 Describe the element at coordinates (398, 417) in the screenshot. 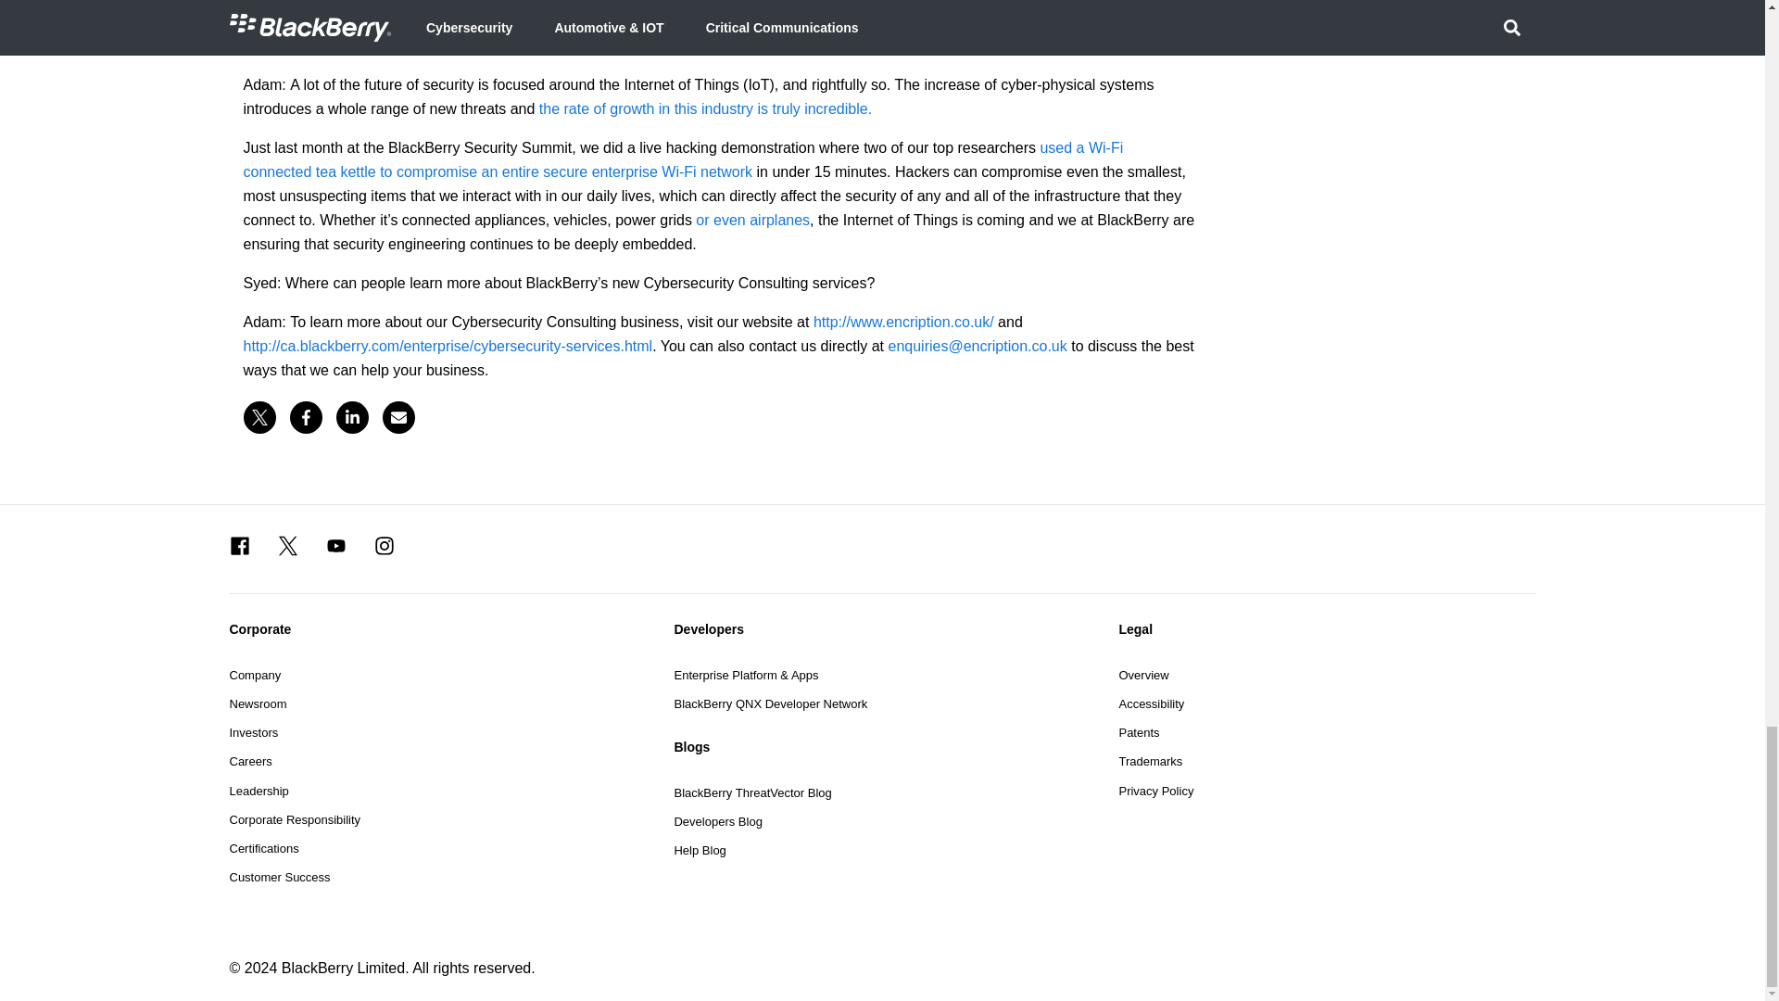

I see `Email` at that location.